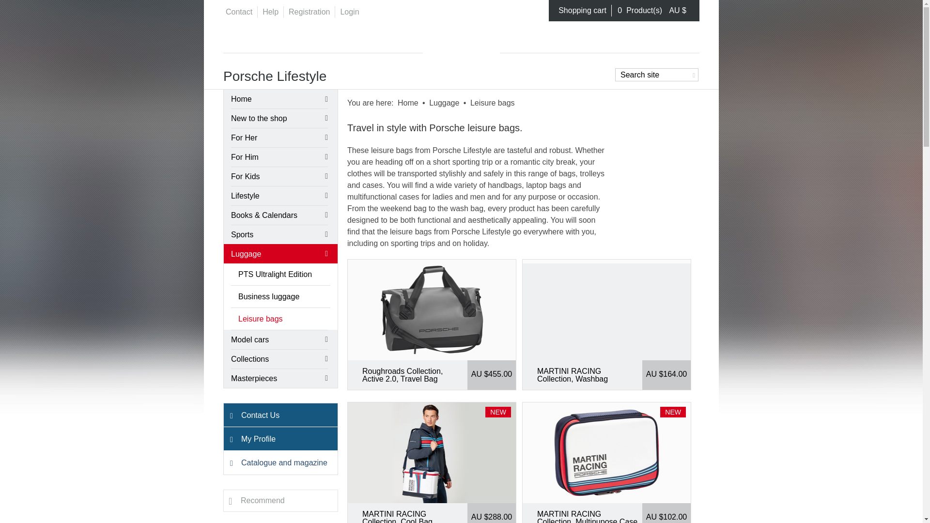 This screenshot has height=523, width=930. Describe the element at coordinates (693, 74) in the screenshot. I see `submit` at that location.